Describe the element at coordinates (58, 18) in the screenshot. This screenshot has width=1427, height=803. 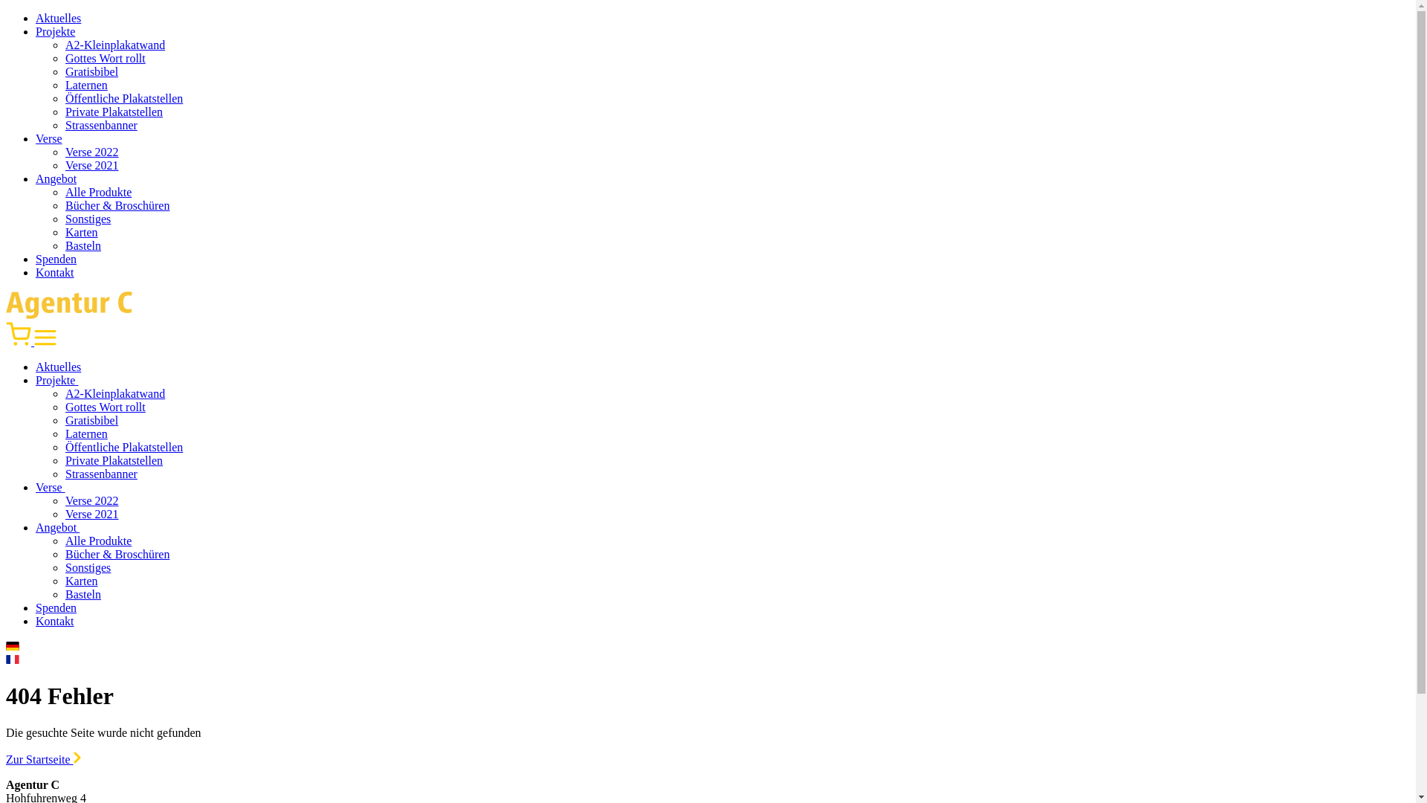
I see `Aktuelles` at that location.